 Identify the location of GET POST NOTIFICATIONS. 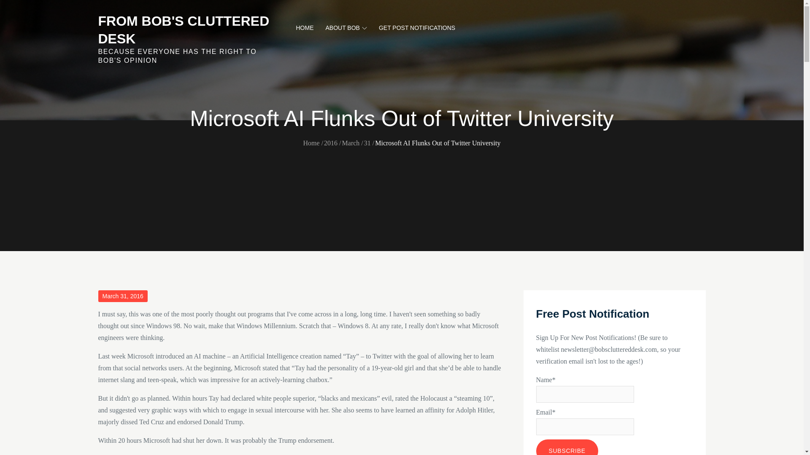
(417, 28).